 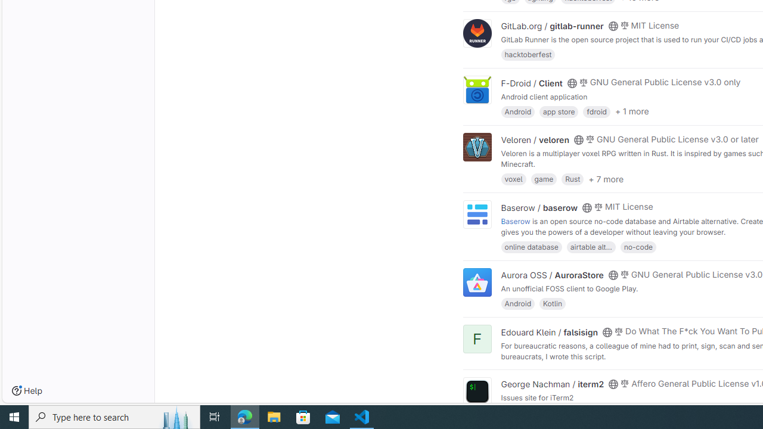 I want to click on voxel, so click(x=513, y=179).